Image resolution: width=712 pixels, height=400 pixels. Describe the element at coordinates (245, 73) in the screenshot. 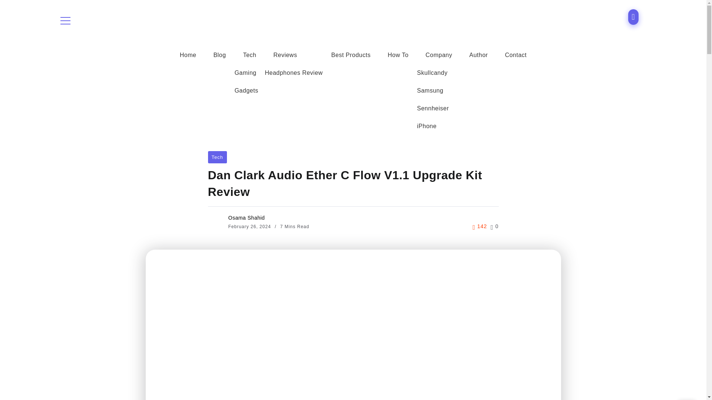

I see `Gaming` at that location.